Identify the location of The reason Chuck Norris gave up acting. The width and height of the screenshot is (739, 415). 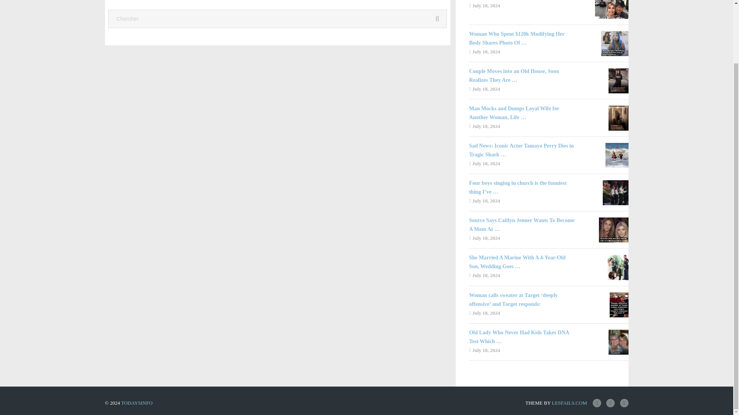
(523, 1).